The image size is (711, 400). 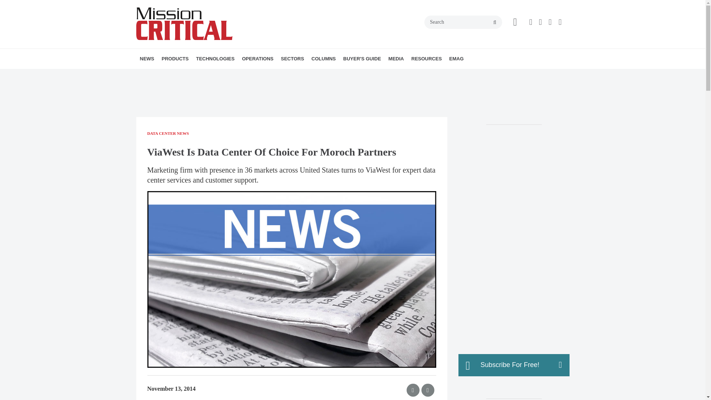 I want to click on POWER, so click(x=250, y=75).